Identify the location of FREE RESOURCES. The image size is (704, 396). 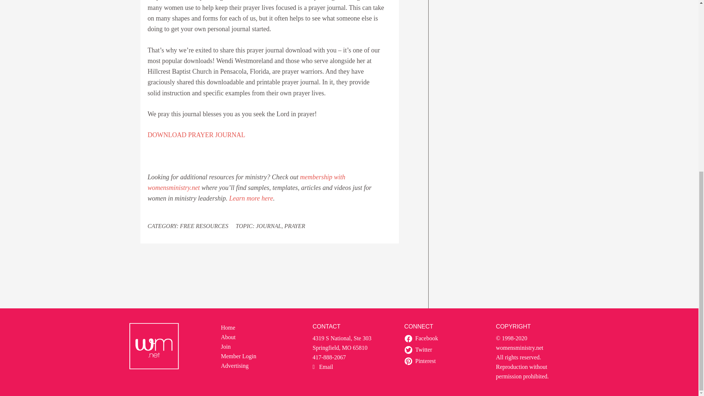
(204, 226).